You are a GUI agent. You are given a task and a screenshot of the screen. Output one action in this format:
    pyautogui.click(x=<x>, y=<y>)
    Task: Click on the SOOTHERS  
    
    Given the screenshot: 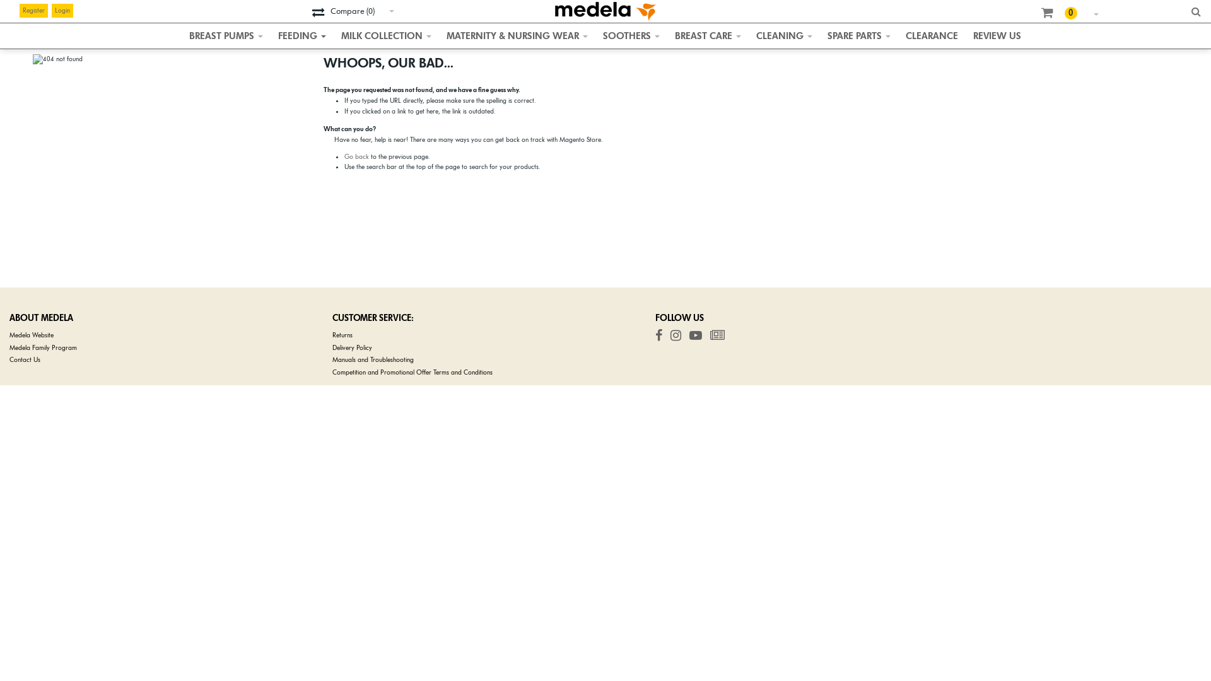 What is the action you would take?
    pyautogui.click(x=631, y=36)
    